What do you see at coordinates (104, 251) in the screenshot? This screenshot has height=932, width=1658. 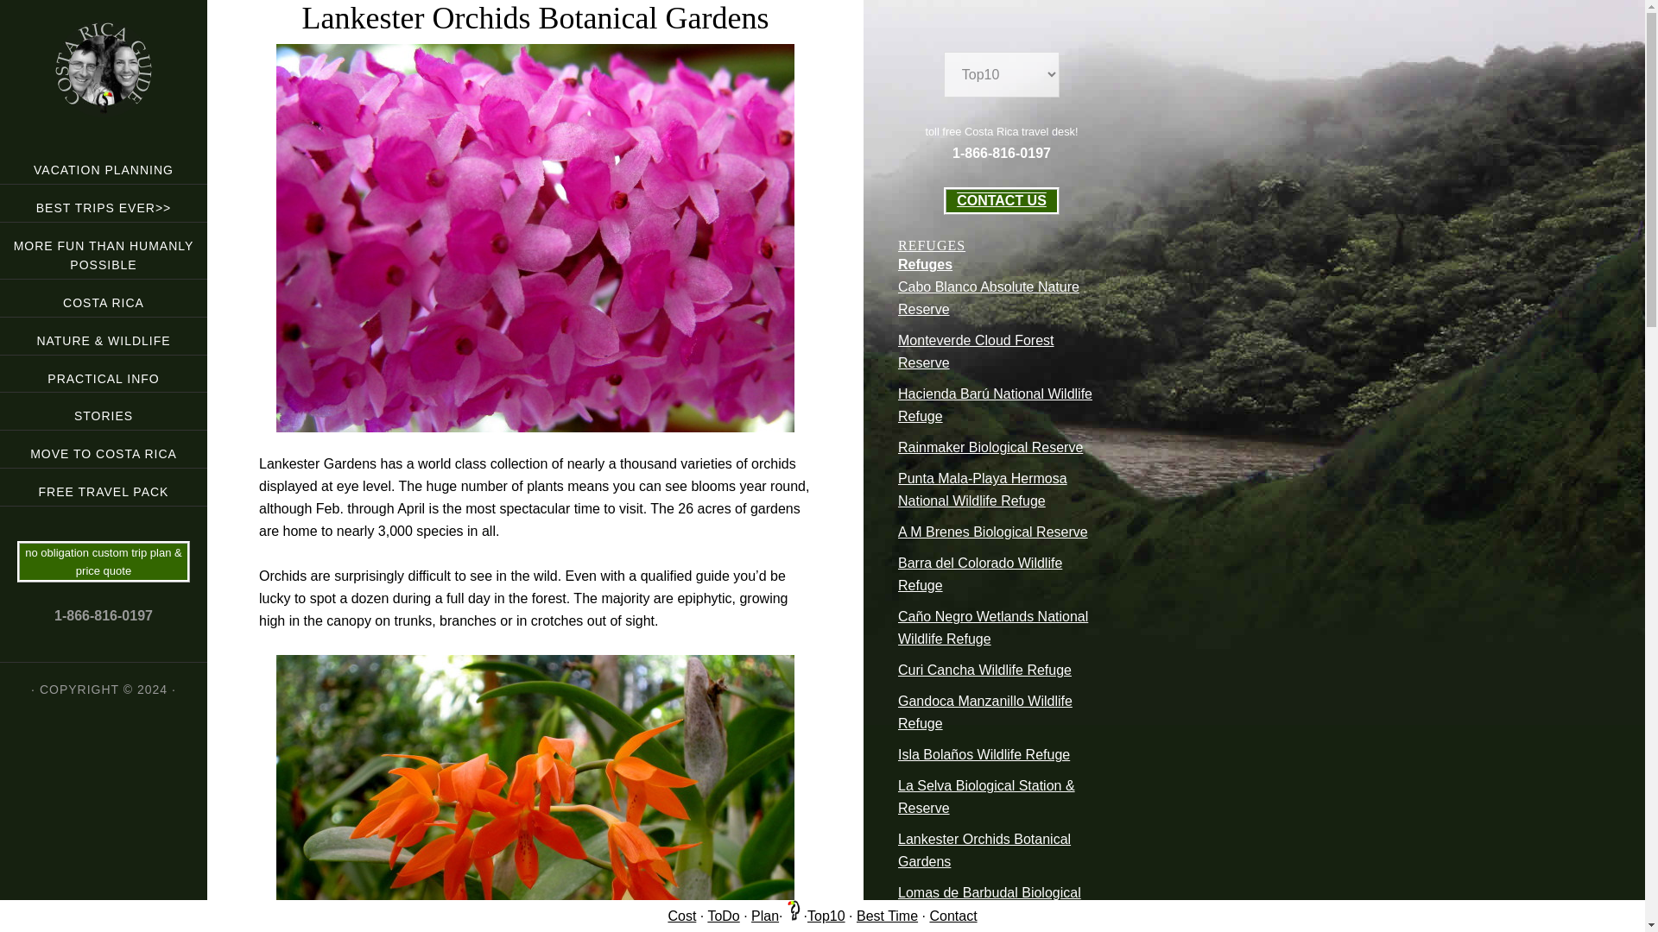 I see `MORE FUN THAN HUMANLY POSSIBLE` at bounding box center [104, 251].